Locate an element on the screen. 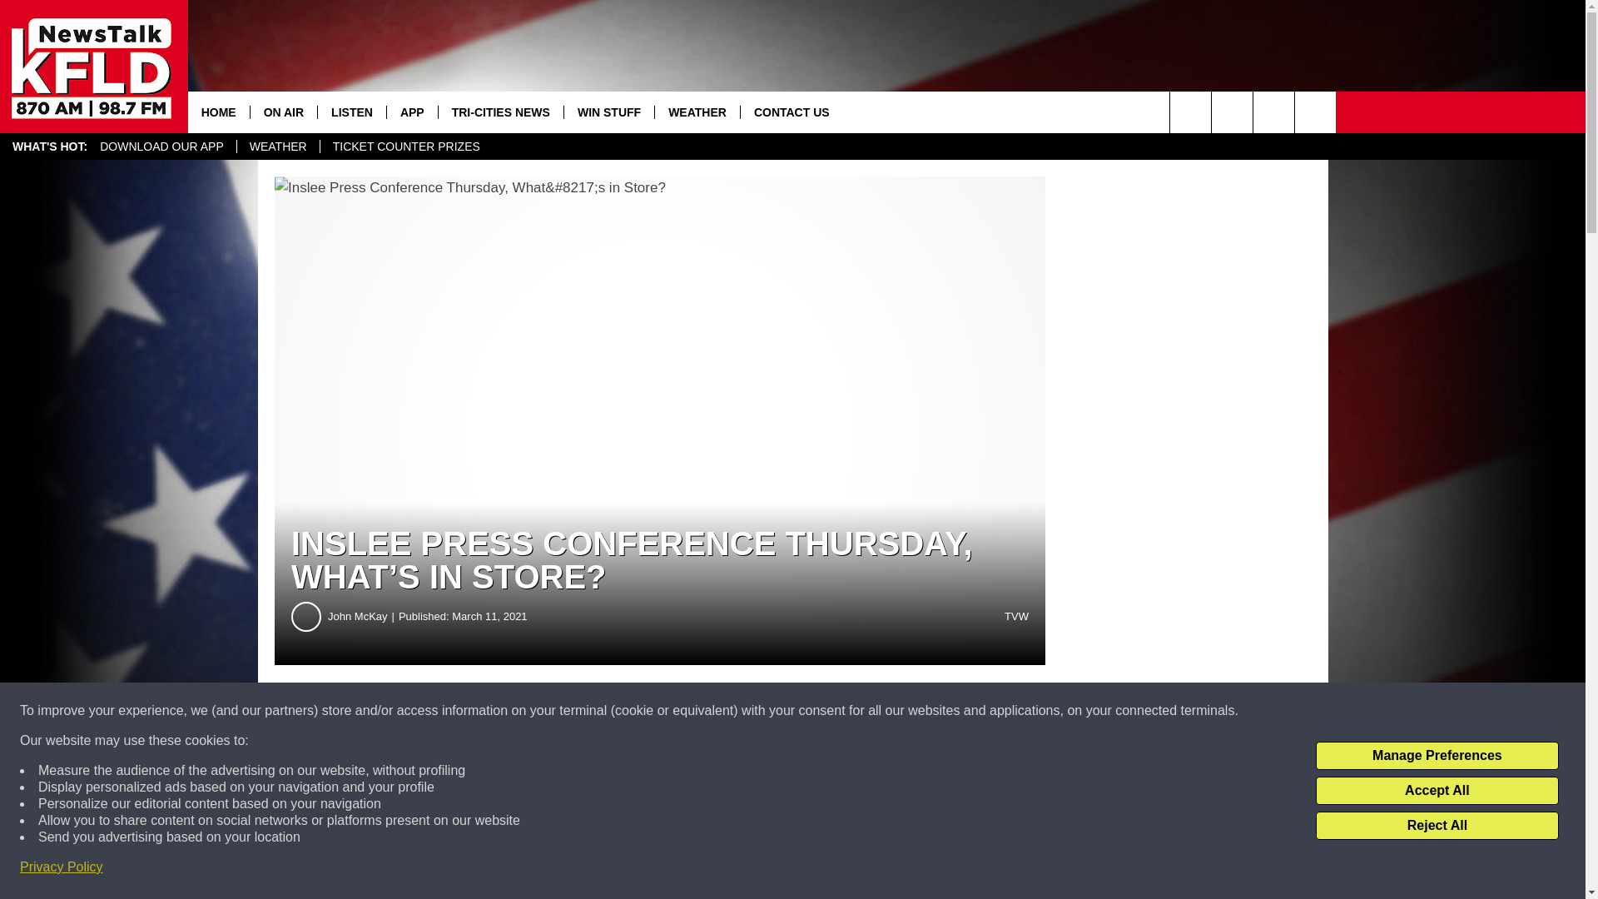 This screenshot has height=899, width=1598. DOWNLOAD OUR APP is located at coordinates (161, 147).